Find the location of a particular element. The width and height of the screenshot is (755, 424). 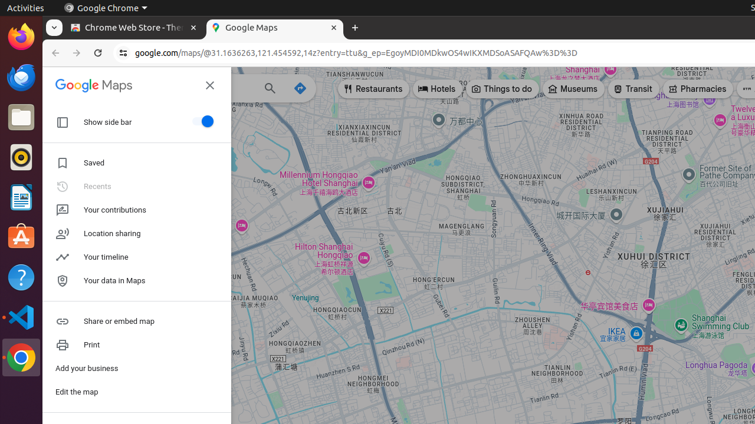

View site information is located at coordinates (123, 53).